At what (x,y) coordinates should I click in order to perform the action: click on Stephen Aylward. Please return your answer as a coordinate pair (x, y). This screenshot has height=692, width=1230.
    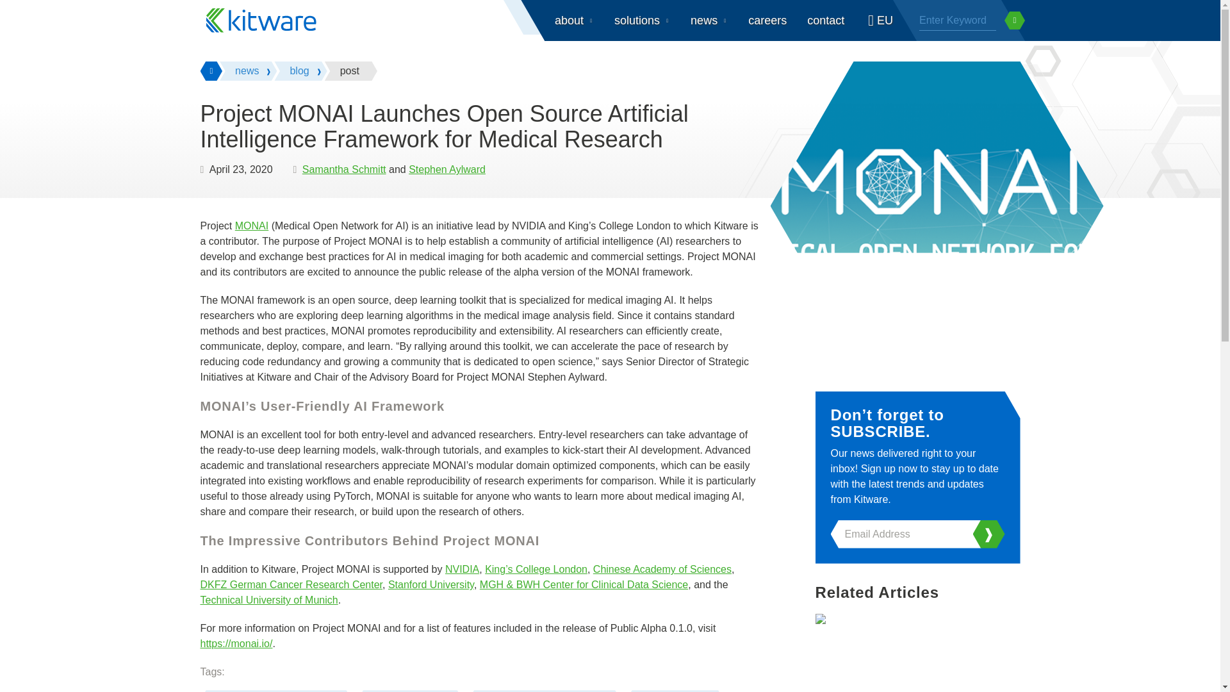
    Looking at the image, I should click on (447, 169).